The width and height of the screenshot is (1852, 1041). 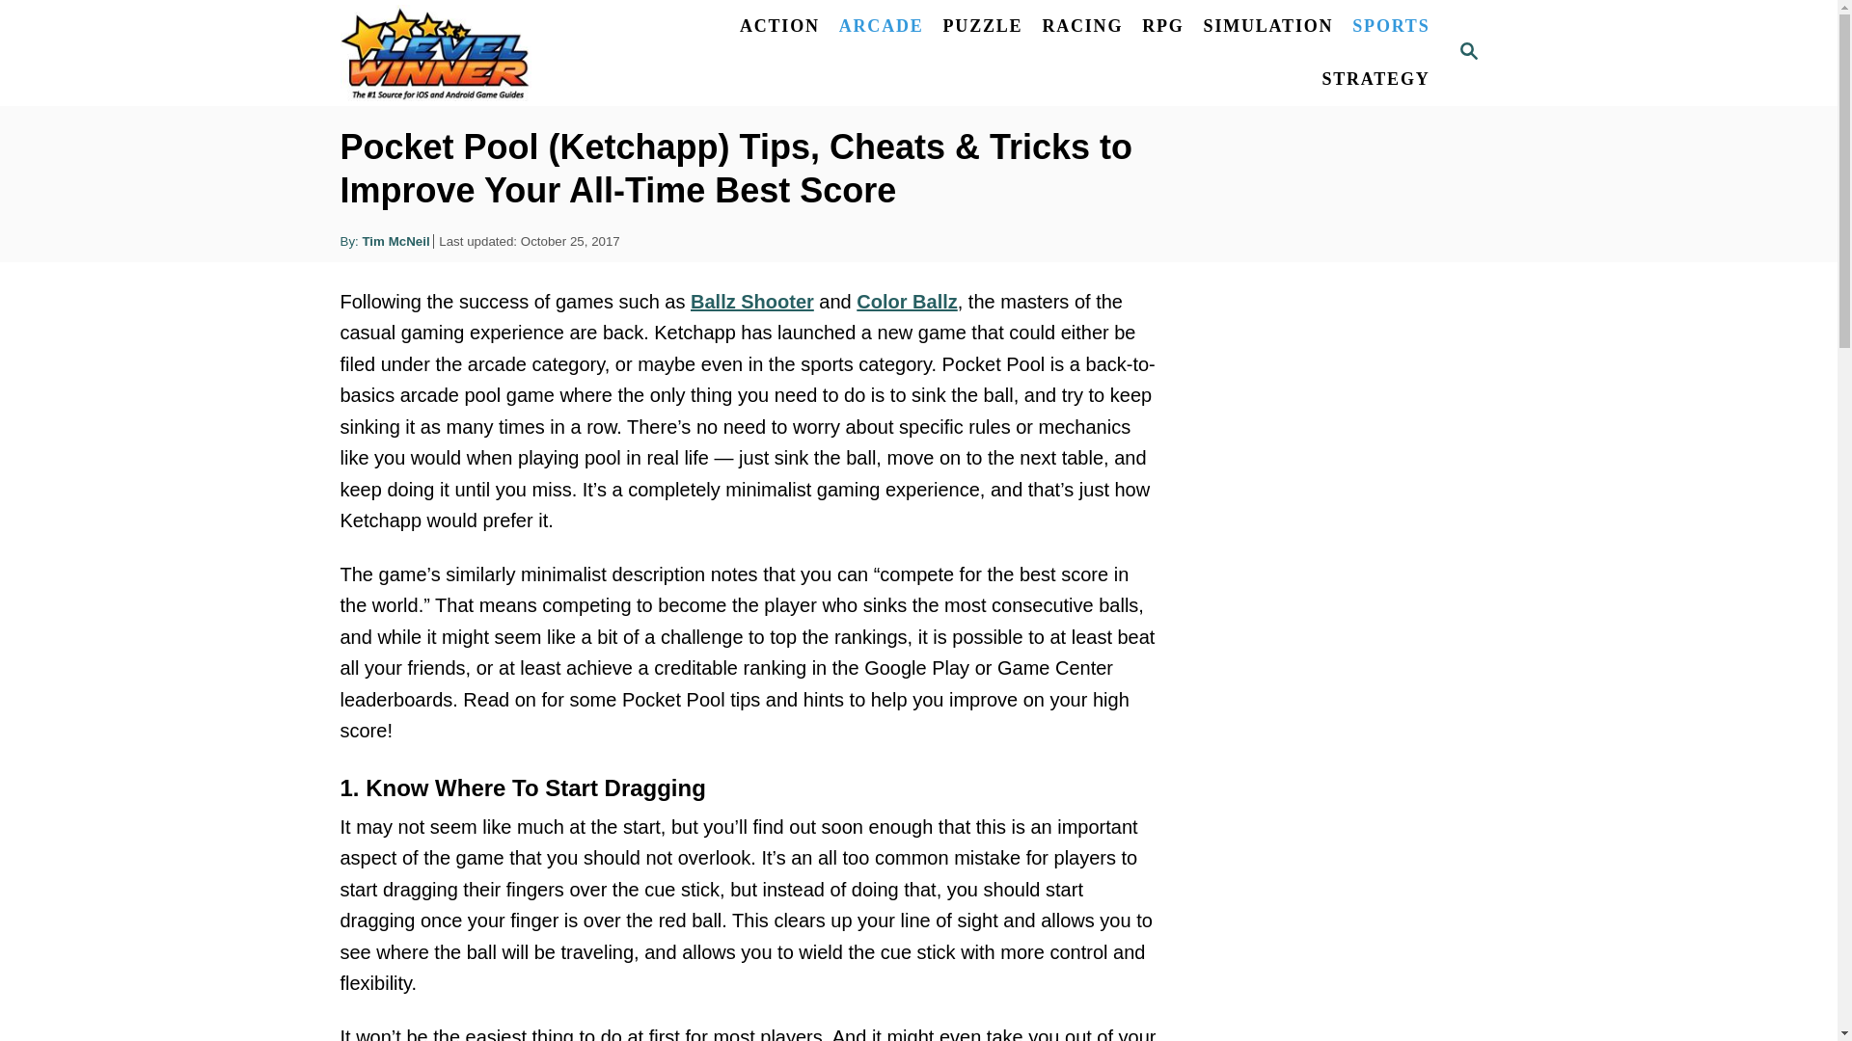 I want to click on SEARCH, so click(x=1467, y=52).